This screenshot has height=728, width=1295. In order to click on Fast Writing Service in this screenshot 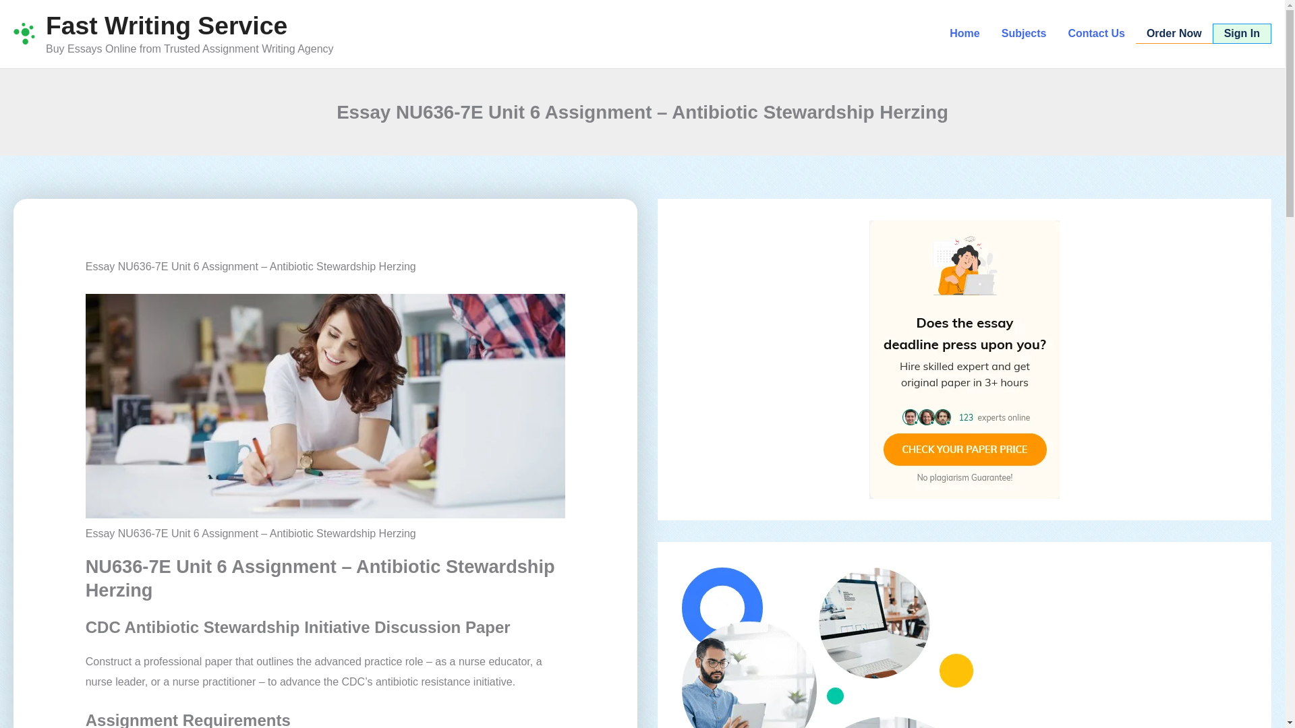, I will do `click(166, 26)`.